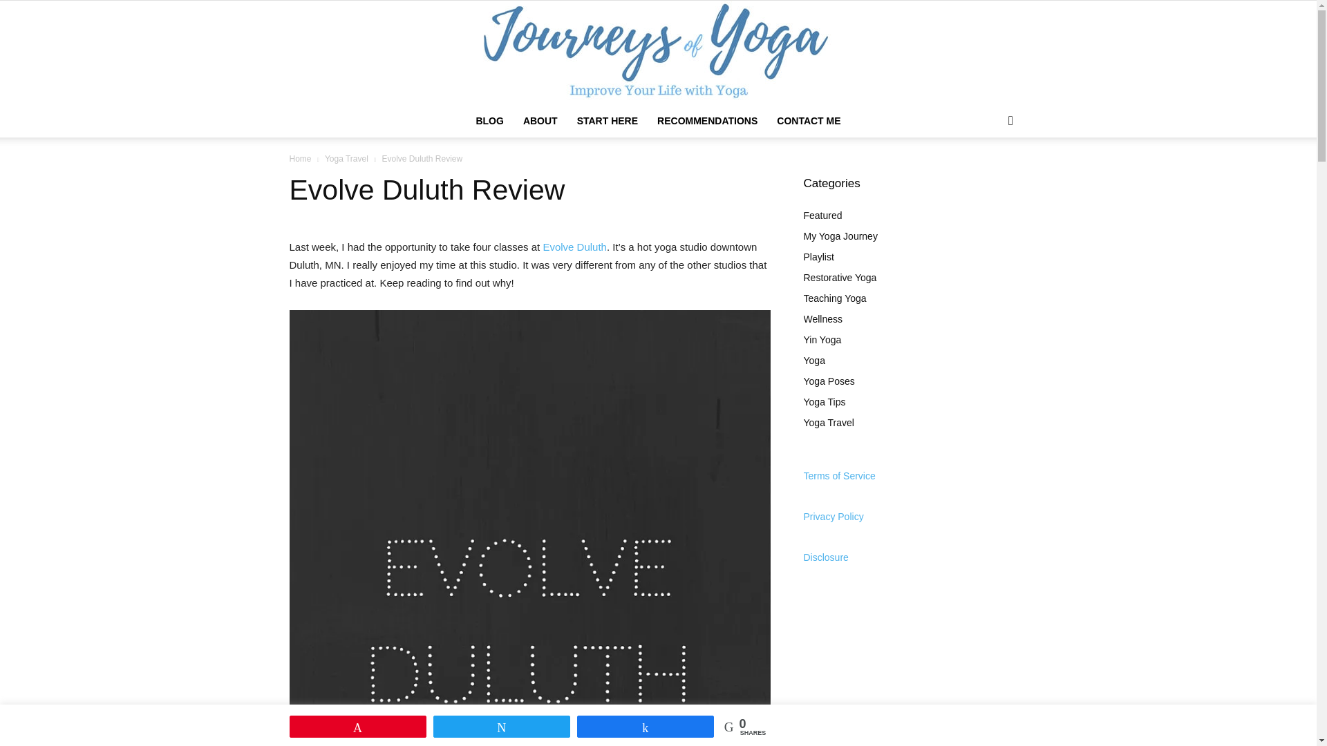  I want to click on Search, so click(988, 175).